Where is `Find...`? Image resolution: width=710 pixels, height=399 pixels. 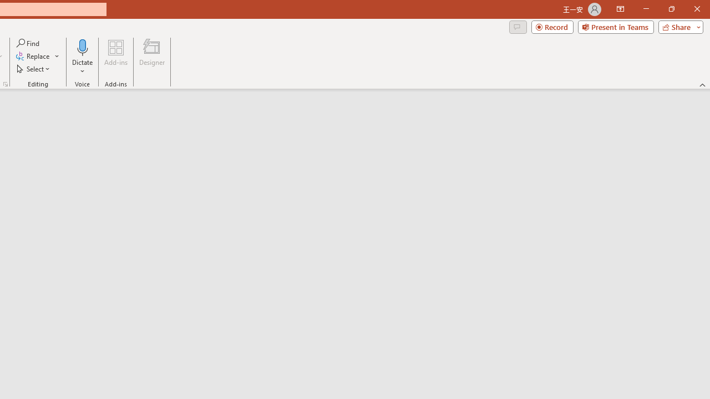
Find... is located at coordinates (29, 43).